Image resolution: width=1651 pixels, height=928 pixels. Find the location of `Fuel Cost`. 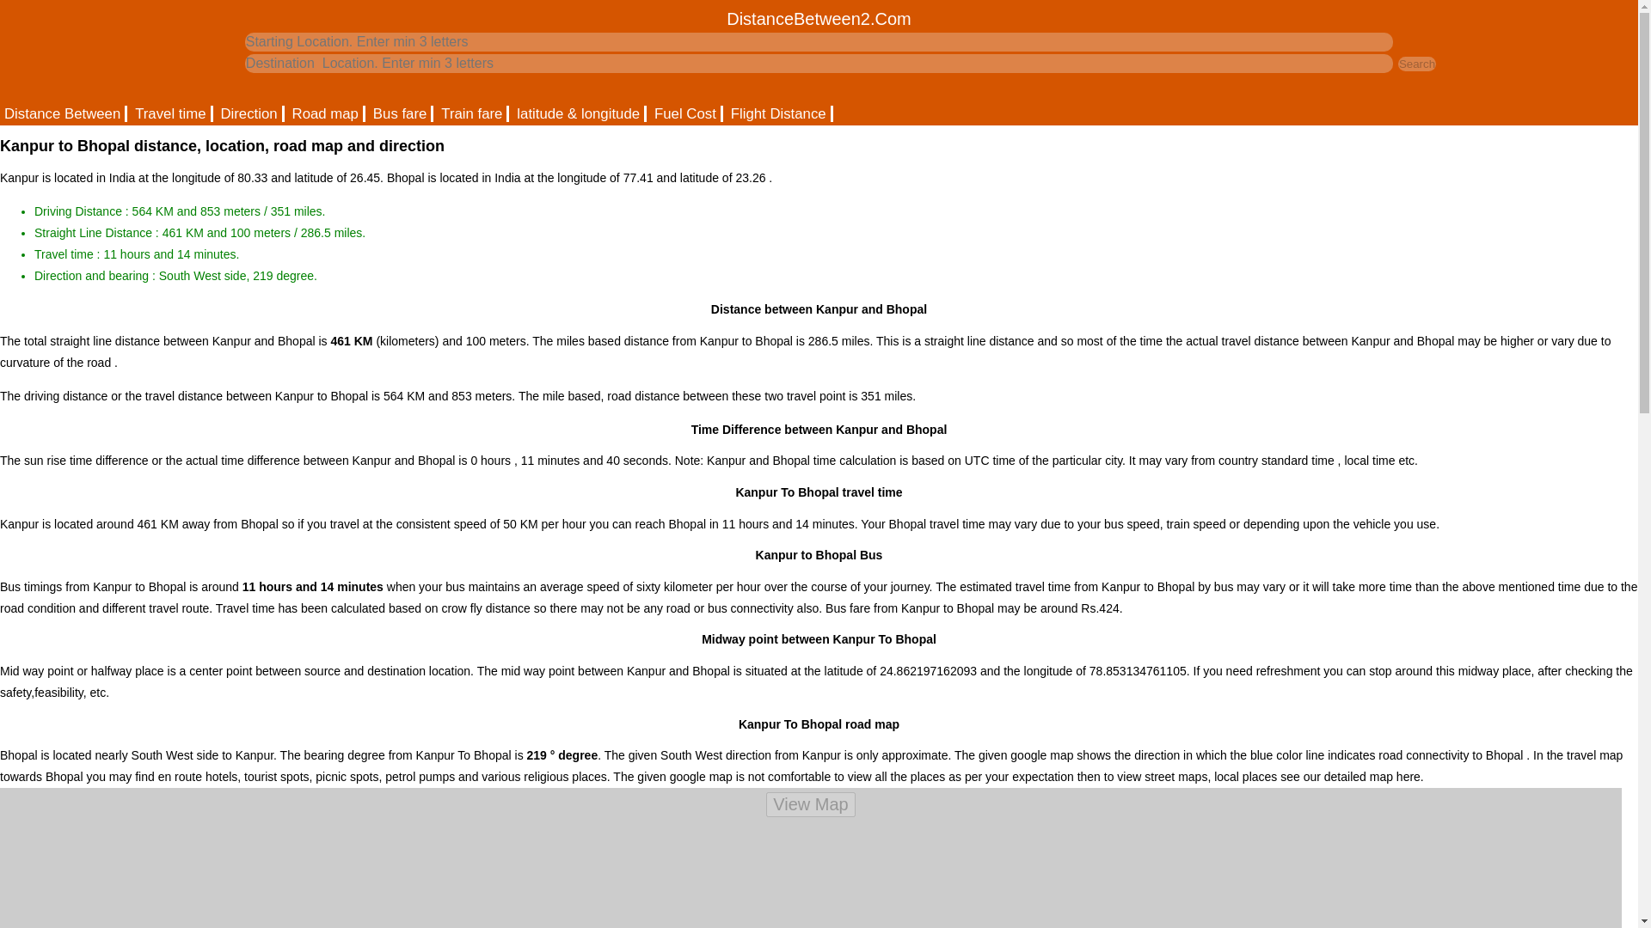

Fuel Cost is located at coordinates (686, 113).